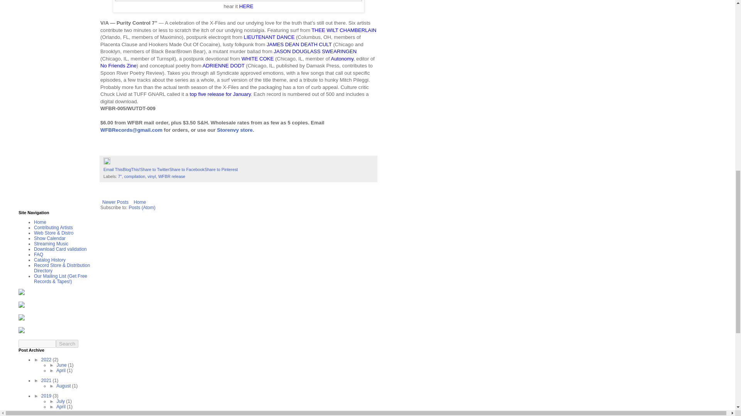 The image size is (741, 416). Describe the element at coordinates (223, 65) in the screenshot. I see `ADRIENNE DODT` at that location.